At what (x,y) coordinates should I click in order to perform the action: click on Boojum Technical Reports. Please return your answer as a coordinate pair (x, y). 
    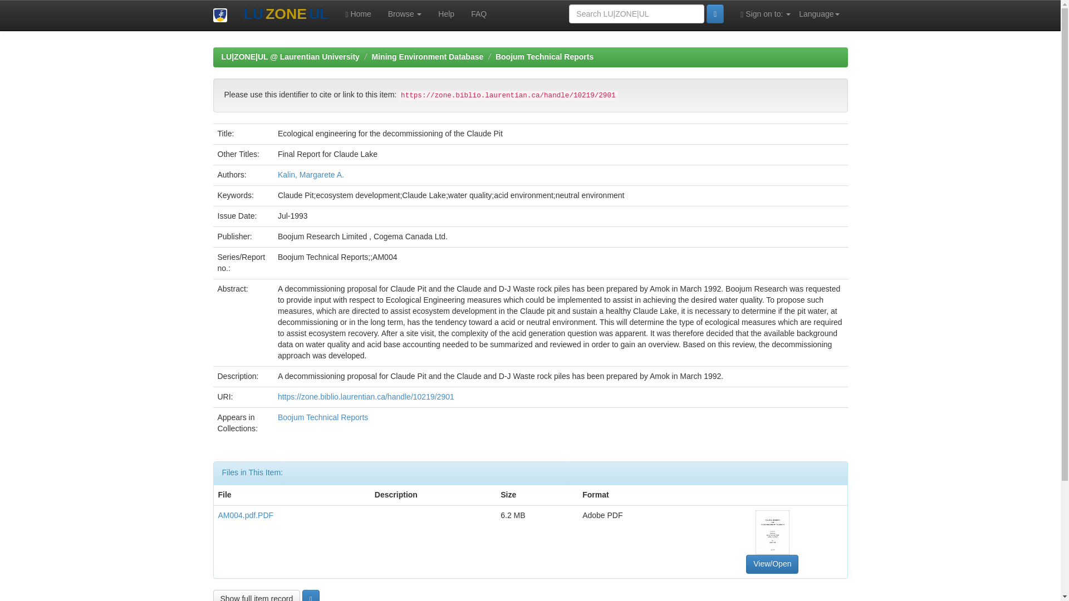
    Looking at the image, I should click on (323, 417).